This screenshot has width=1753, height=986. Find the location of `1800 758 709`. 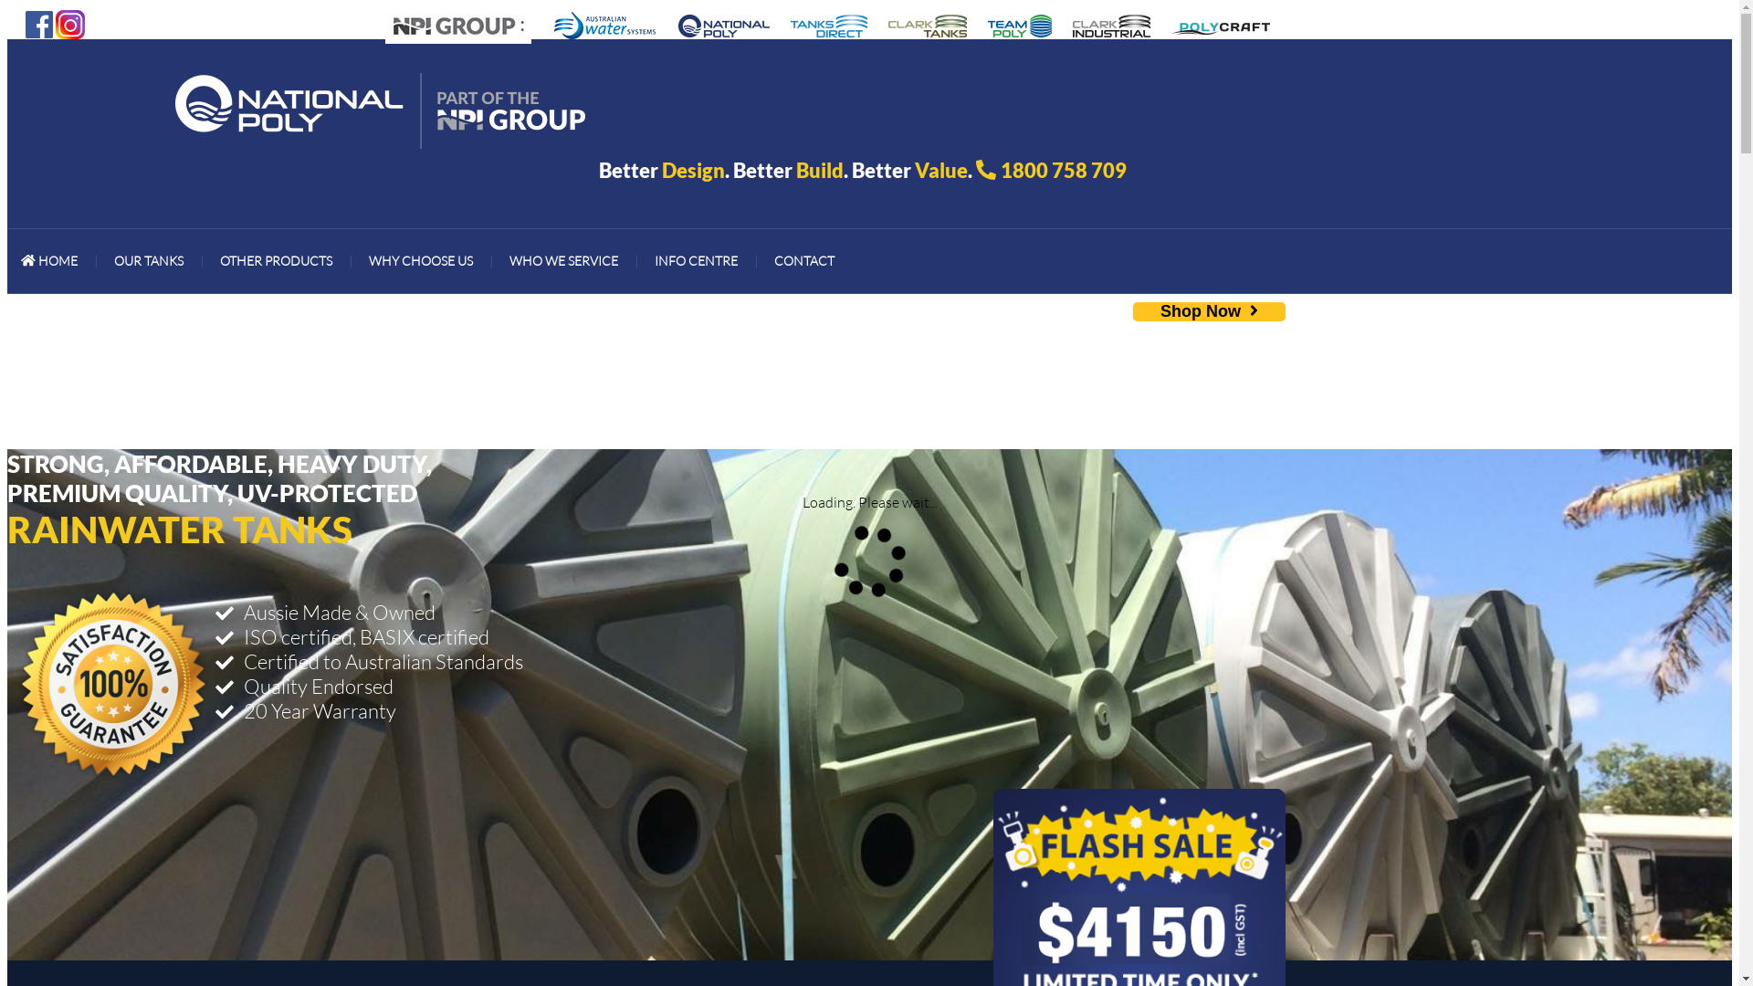

1800 758 709 is located at coordinates (1064, 170).